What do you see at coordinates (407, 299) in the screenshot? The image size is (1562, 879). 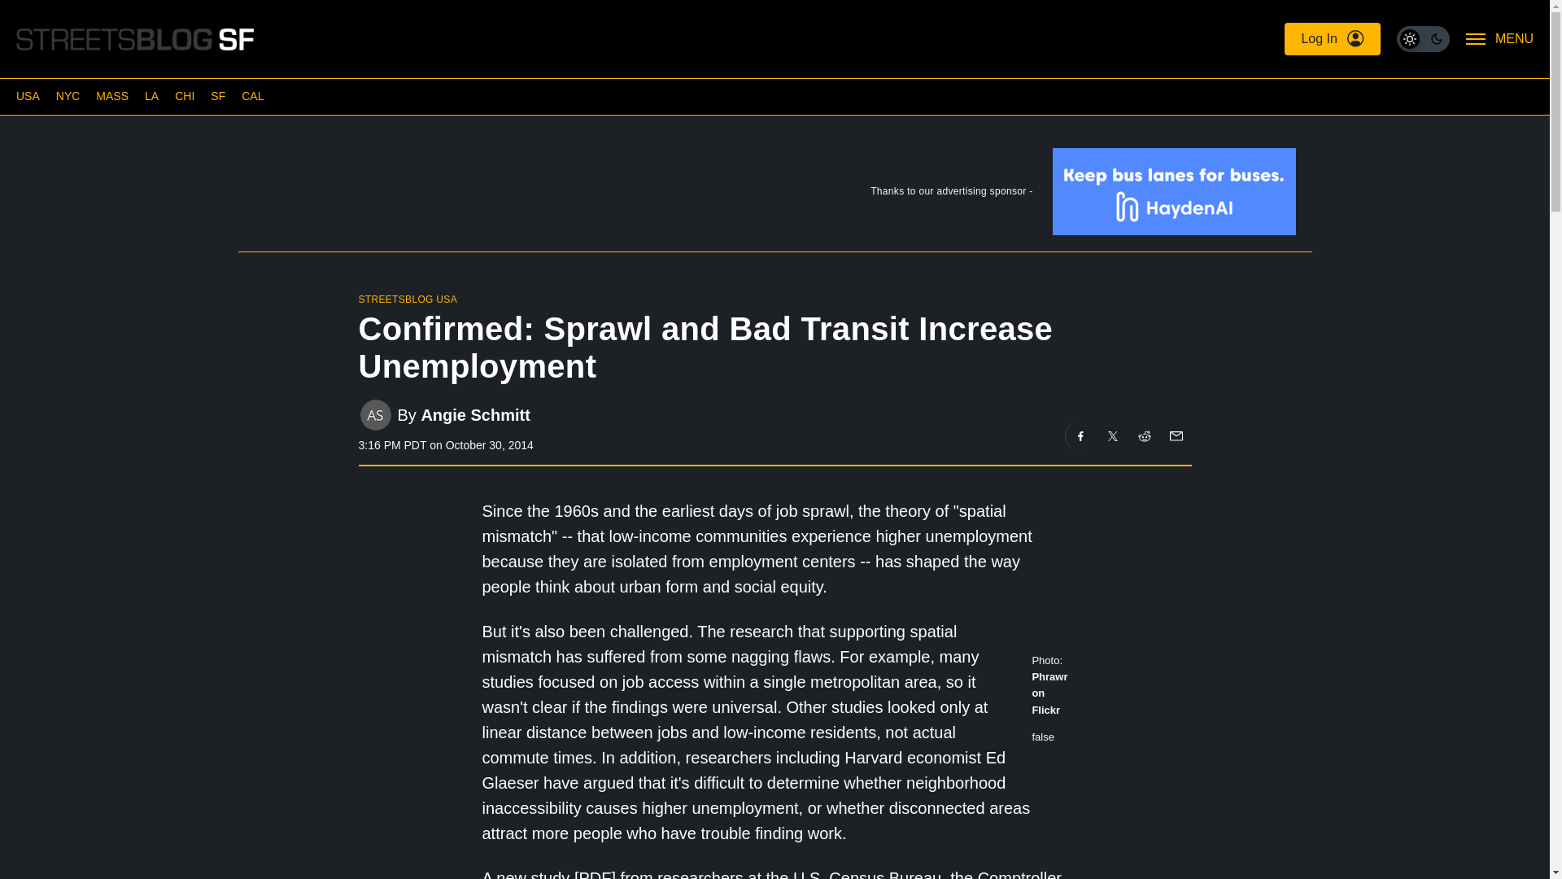 I see `STREETSBLOG USA` at bounding box center [407, 299].